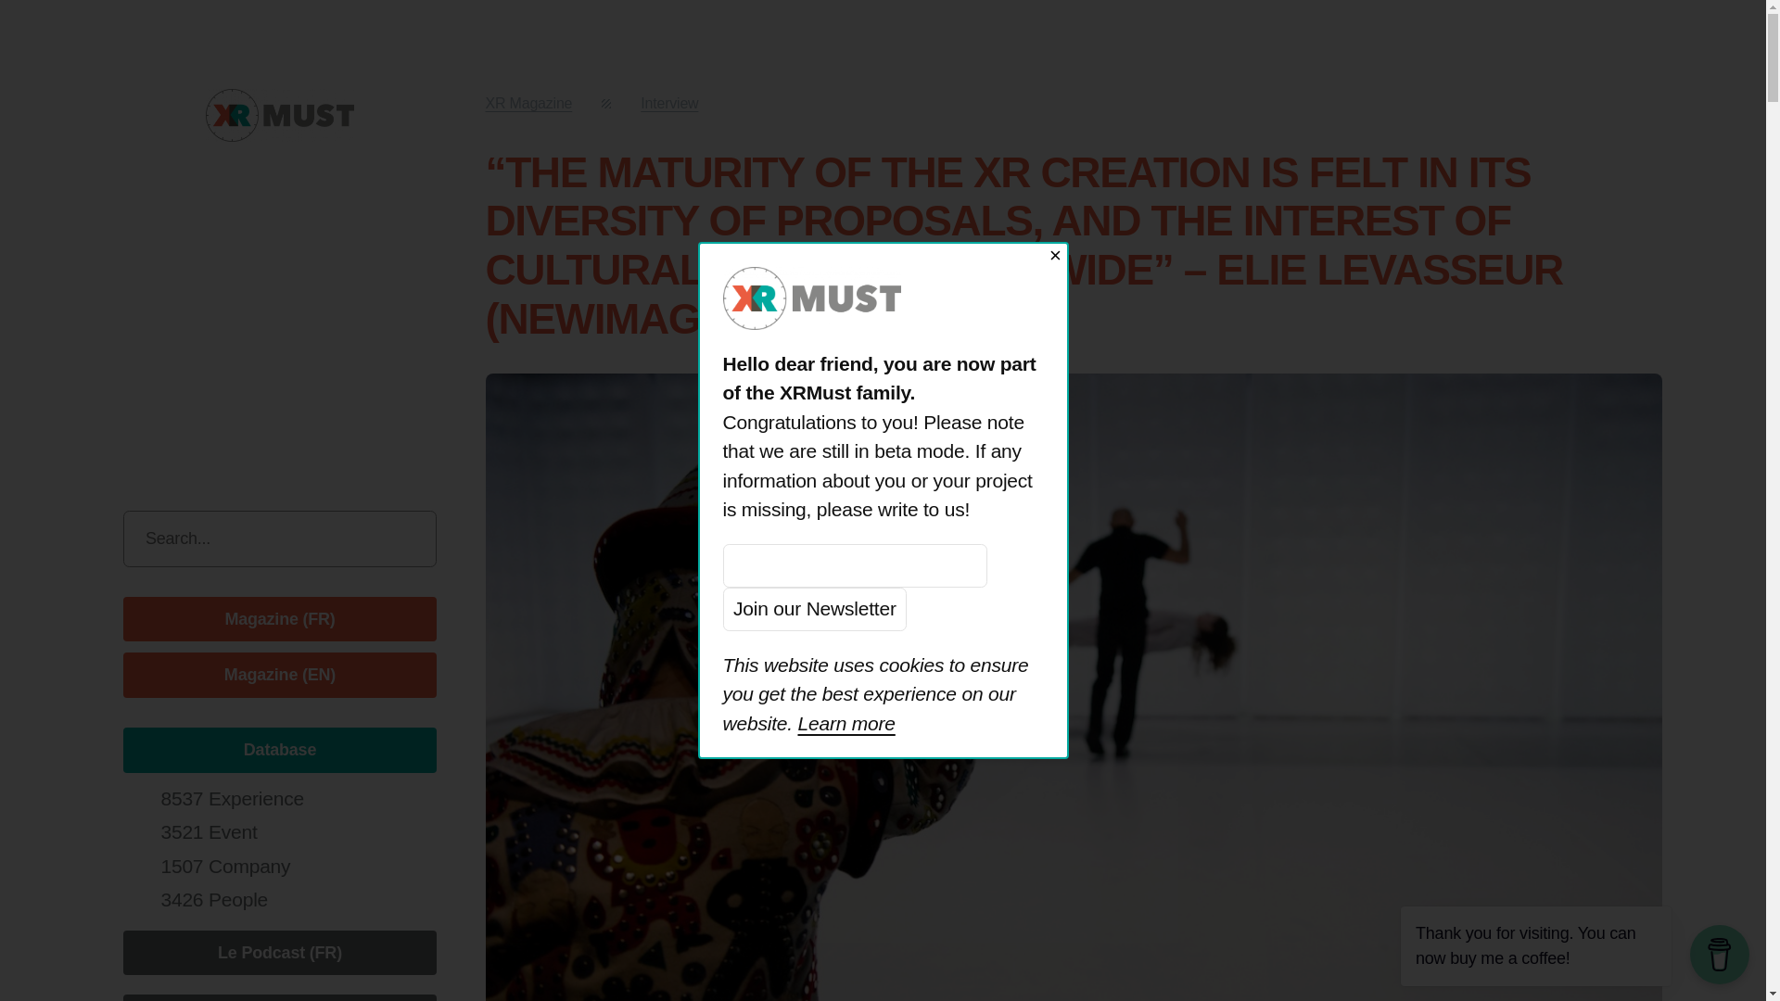 This screenshot has height=1001, width=1780. Describe the element at coordinates (669, 102) in the screenshot. I see `Interview` at that location.